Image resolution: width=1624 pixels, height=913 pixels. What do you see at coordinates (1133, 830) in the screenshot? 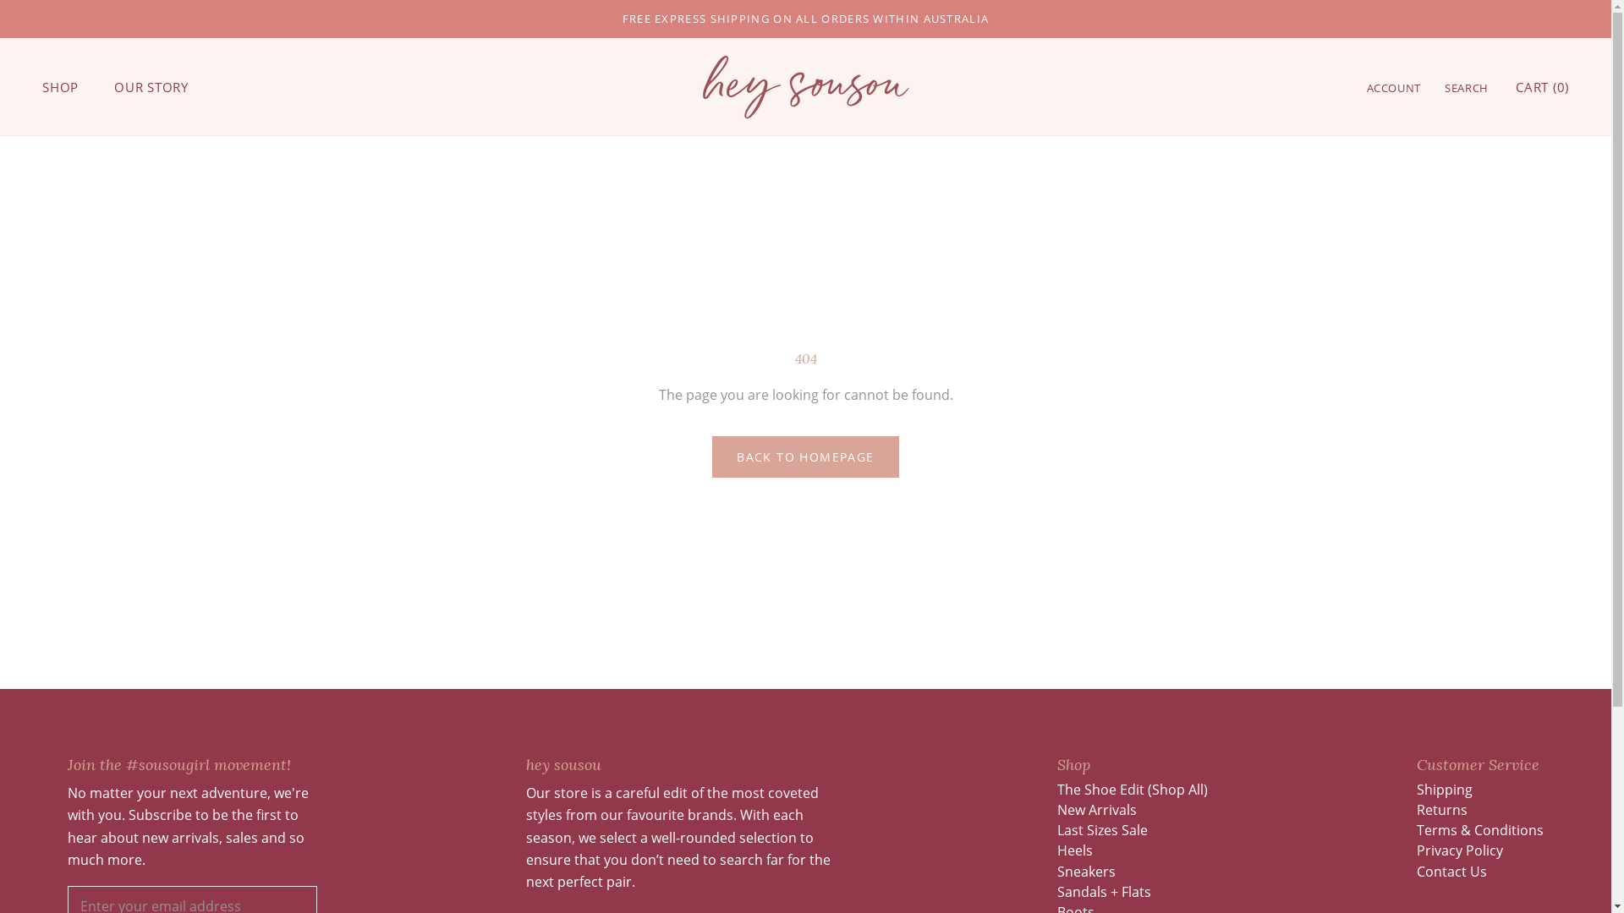
I see `Last Sizes Sale` at bounding box center [1133, 830].